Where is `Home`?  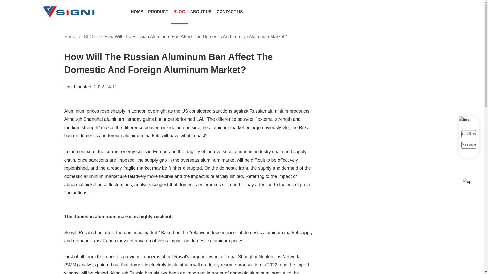
Home is located at coordinates (70, 37).